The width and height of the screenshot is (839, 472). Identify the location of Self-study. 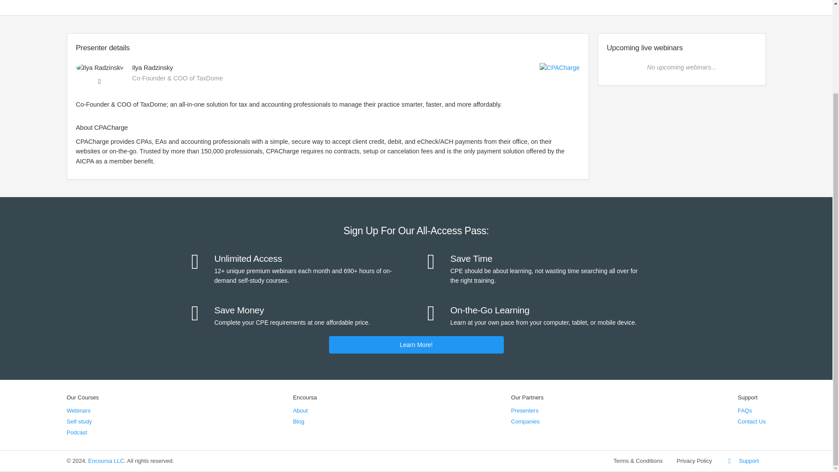
(79, 421).